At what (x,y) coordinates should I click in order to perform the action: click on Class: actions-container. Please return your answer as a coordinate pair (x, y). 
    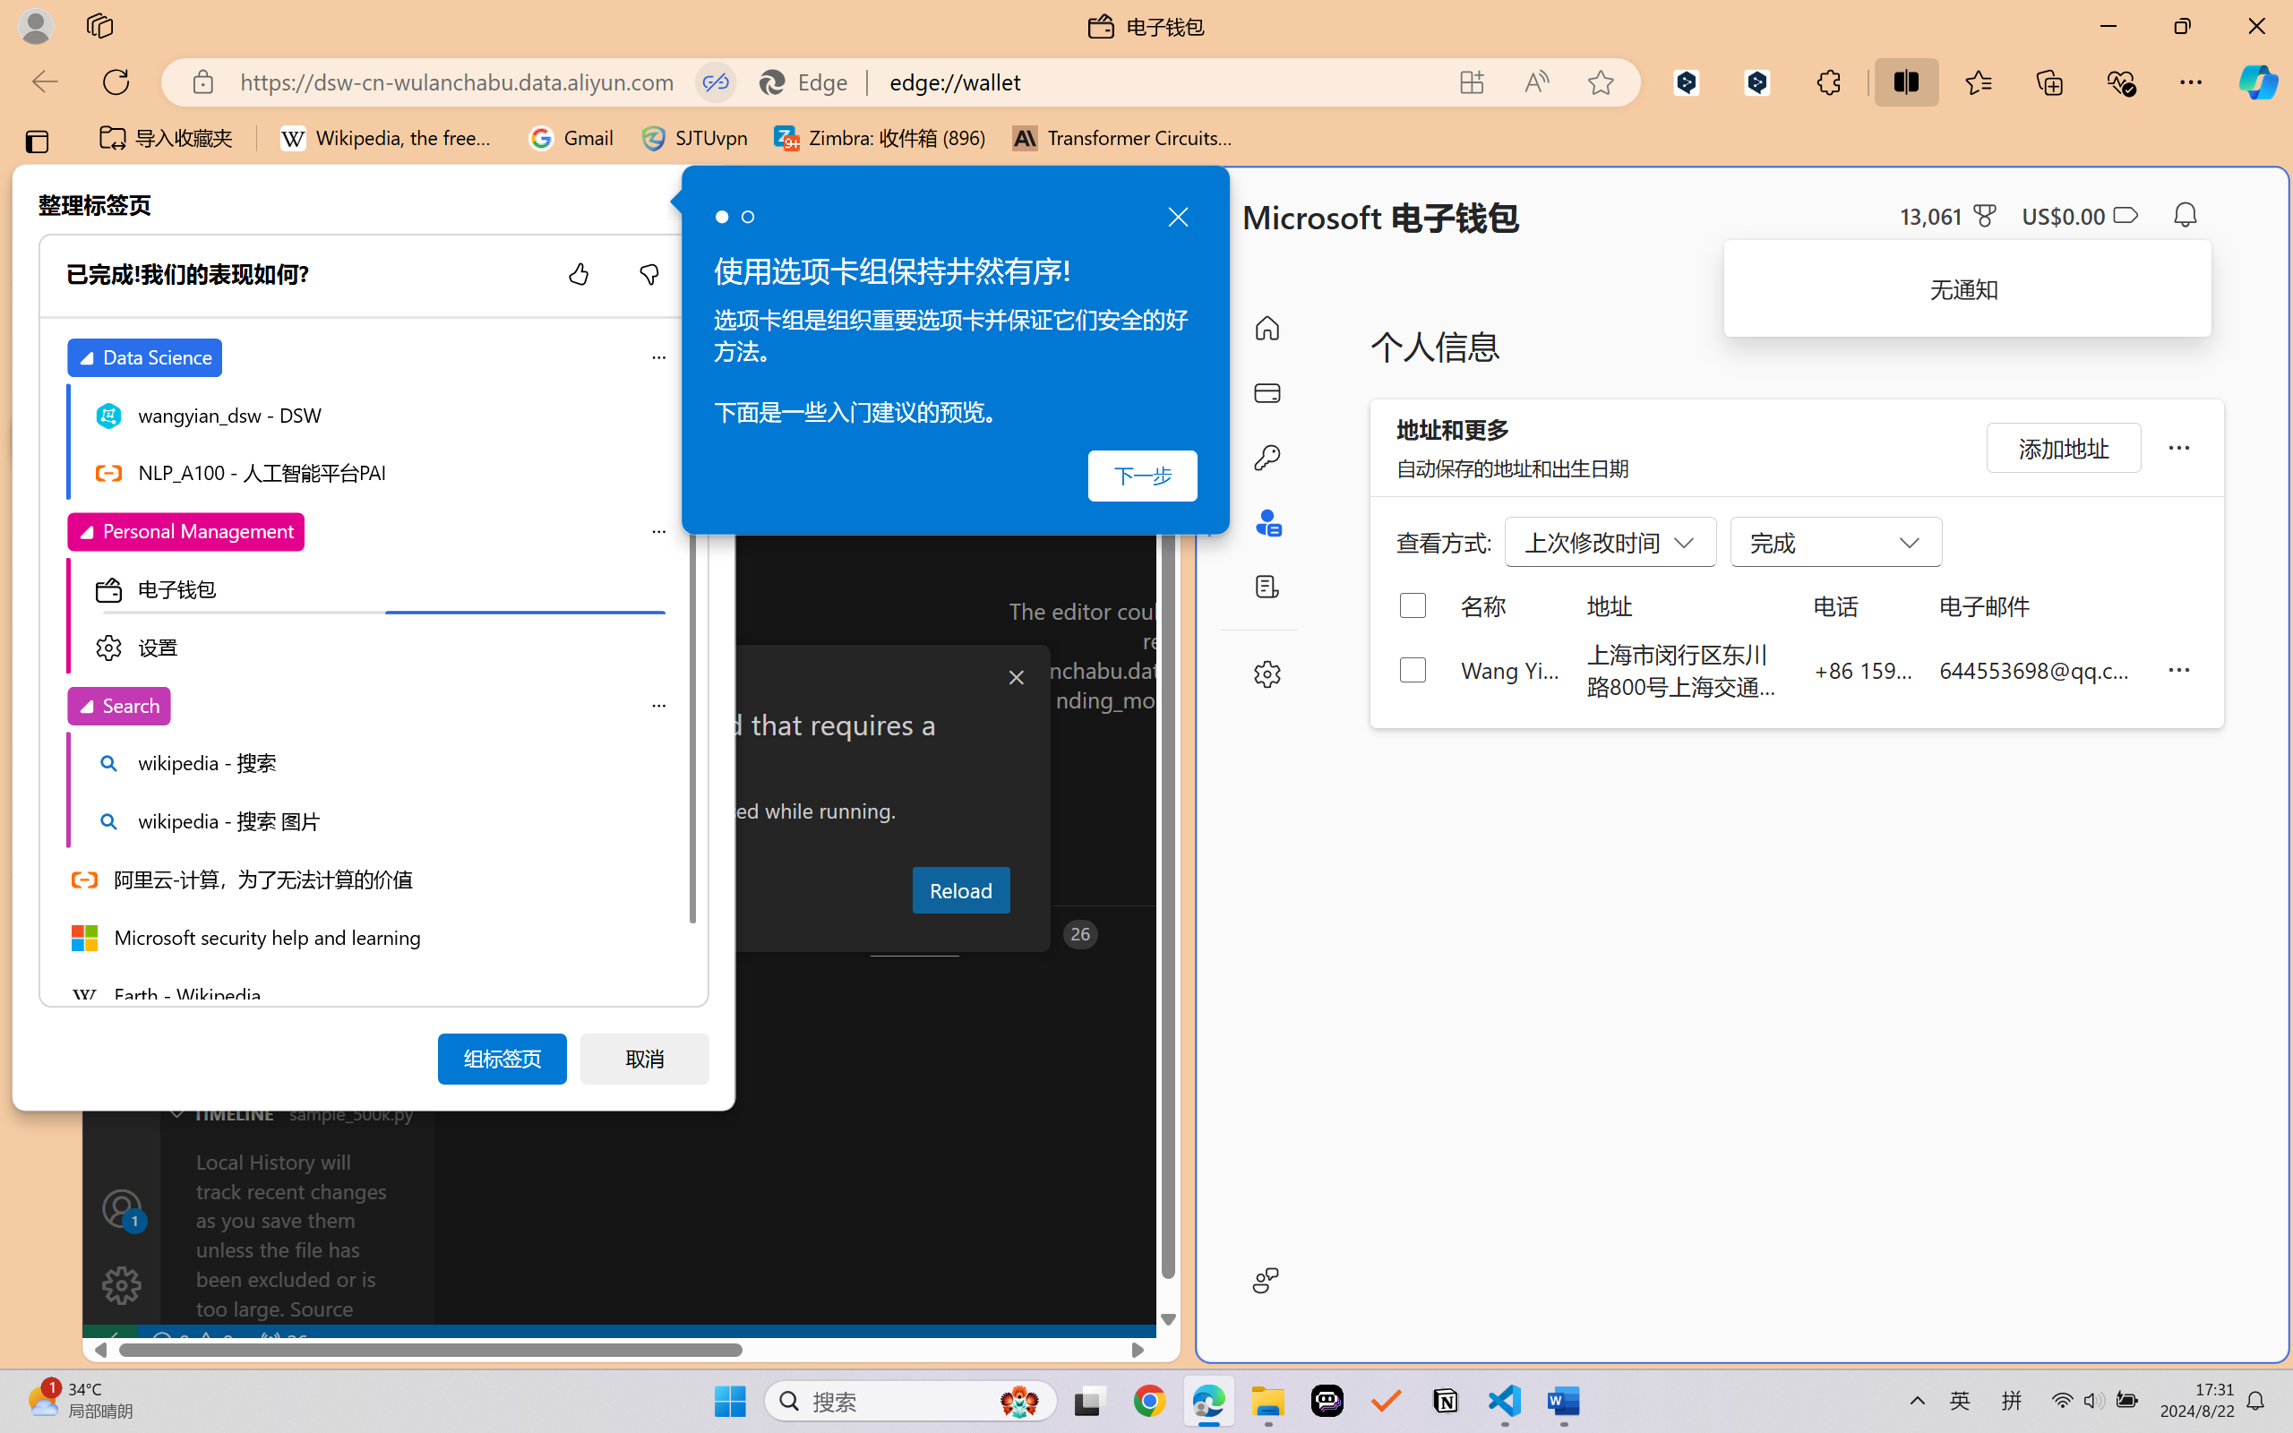
    Looking at the image, I should click on (631, 678).